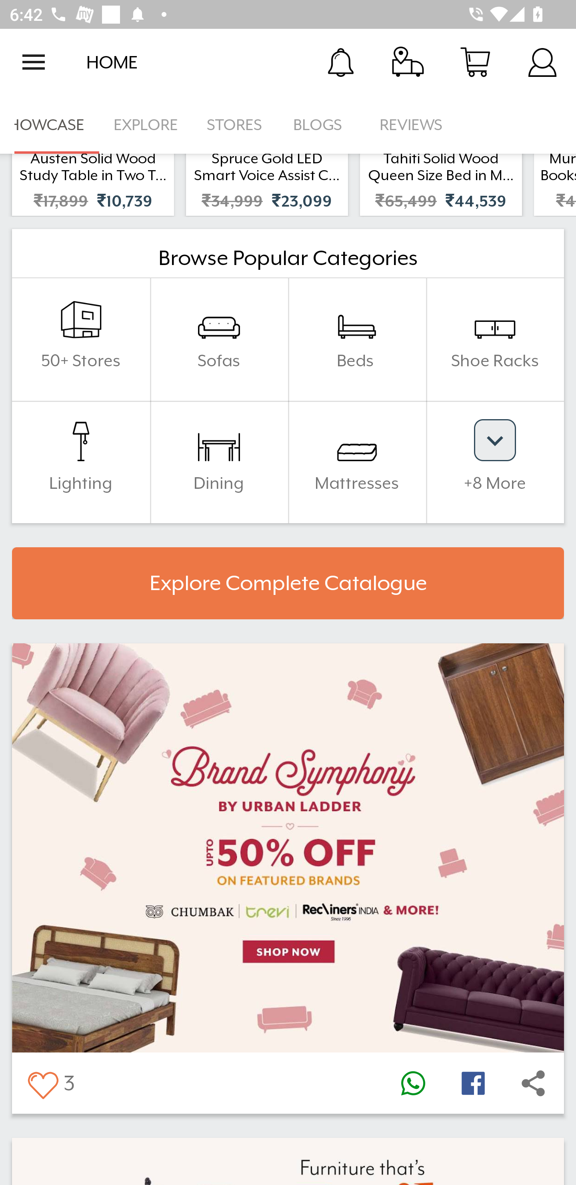  What do you see at coordinates (235, 125) in the screenshot?
I see `STORES` at bounding box center [235, 125].